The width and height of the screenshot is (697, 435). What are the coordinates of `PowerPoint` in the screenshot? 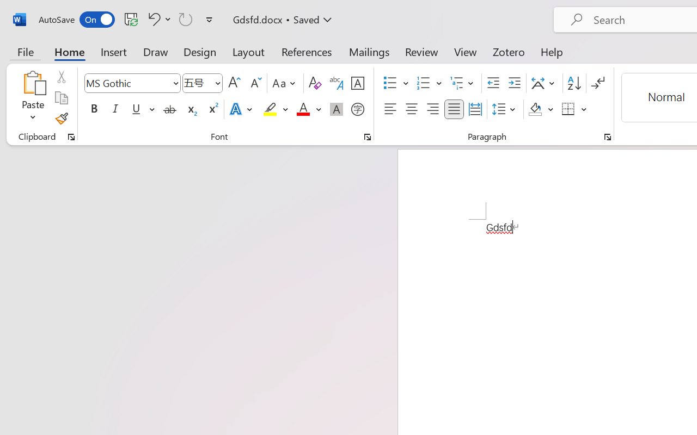 It's located at (432, 191).